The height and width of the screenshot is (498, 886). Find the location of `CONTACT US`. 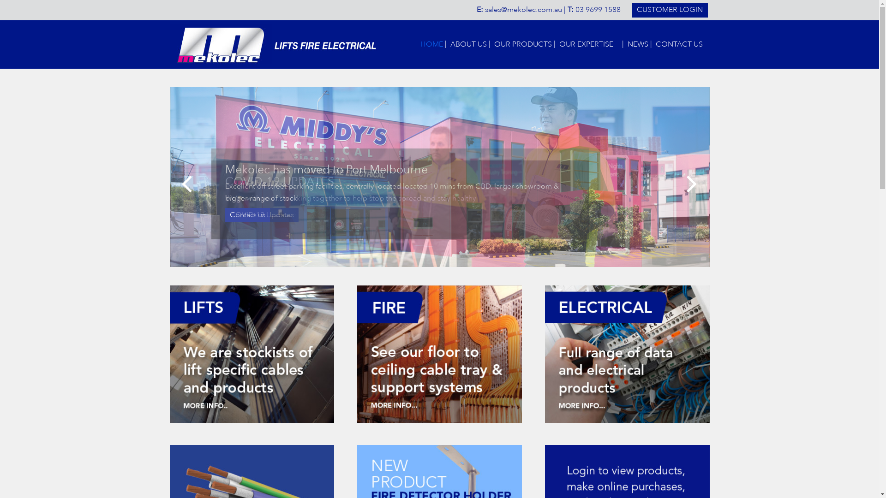

CONTACT US is located at coordinates (681, 45).